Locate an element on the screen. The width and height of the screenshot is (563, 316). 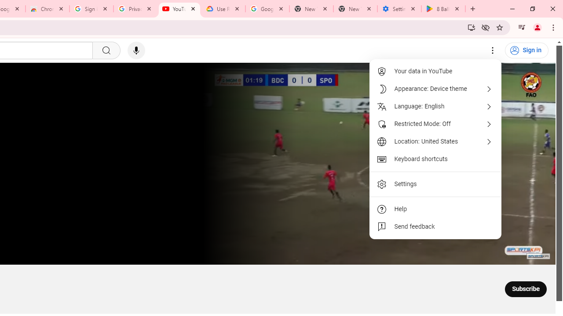
Control your music, videos, and more is located at coordinates (522, 27).